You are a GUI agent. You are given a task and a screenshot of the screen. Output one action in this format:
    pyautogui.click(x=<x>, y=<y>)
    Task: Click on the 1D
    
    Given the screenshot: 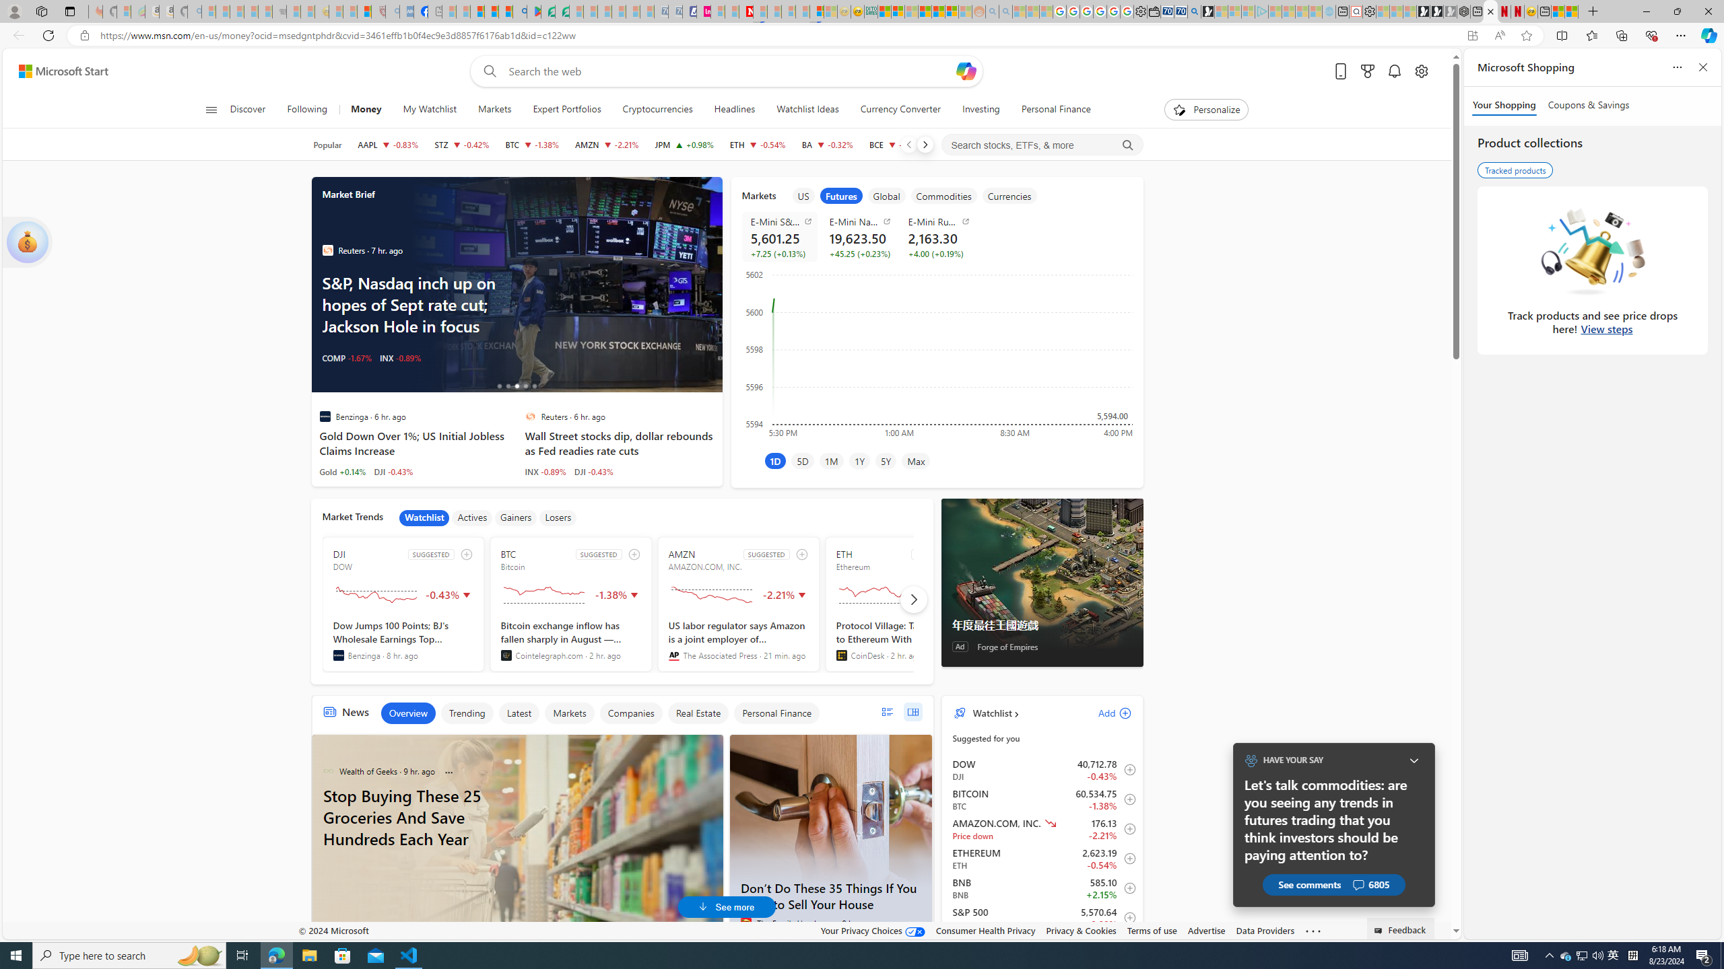 What is the action you would take?
    pyautogui.click(x=774, y=460)
    